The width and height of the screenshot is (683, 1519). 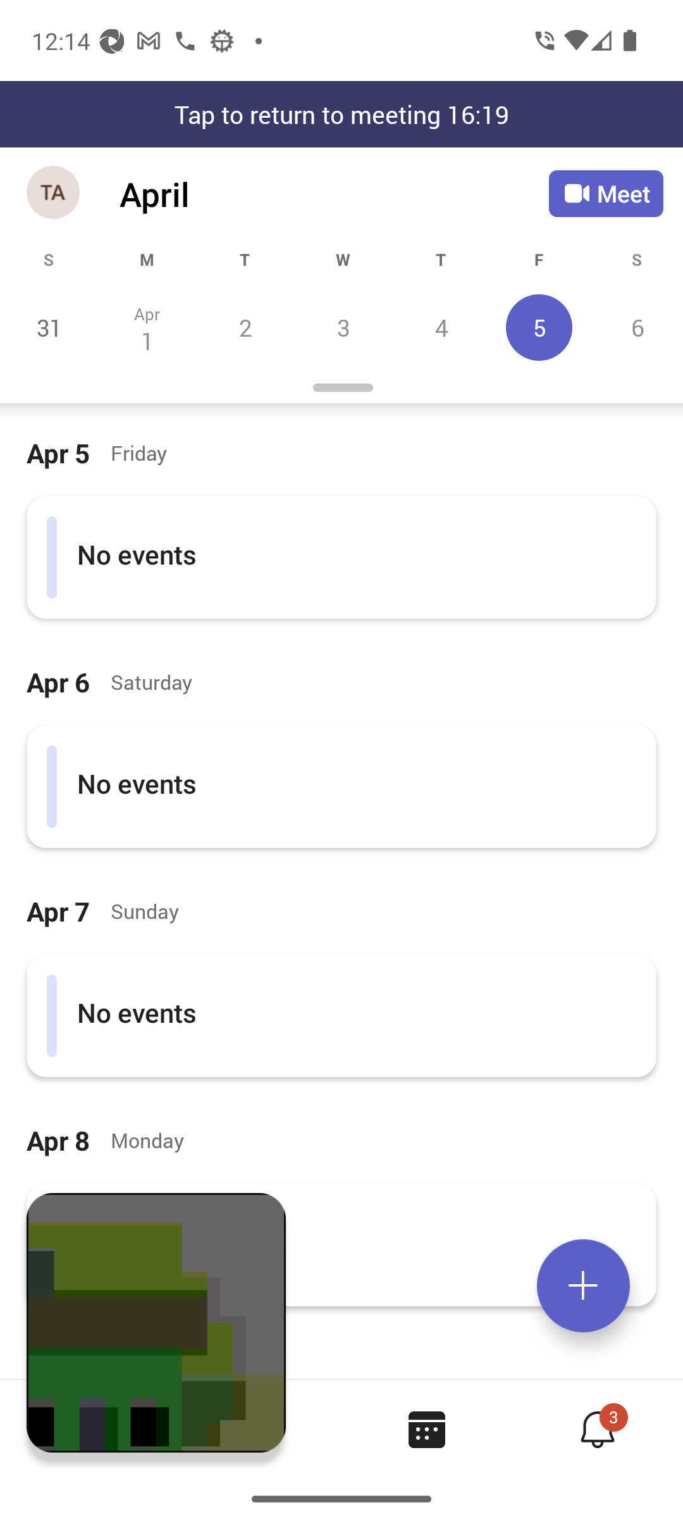 I want to click on Activity tab,4 of 4, not selected, 3 new 3, so click(x=597, y=1429).